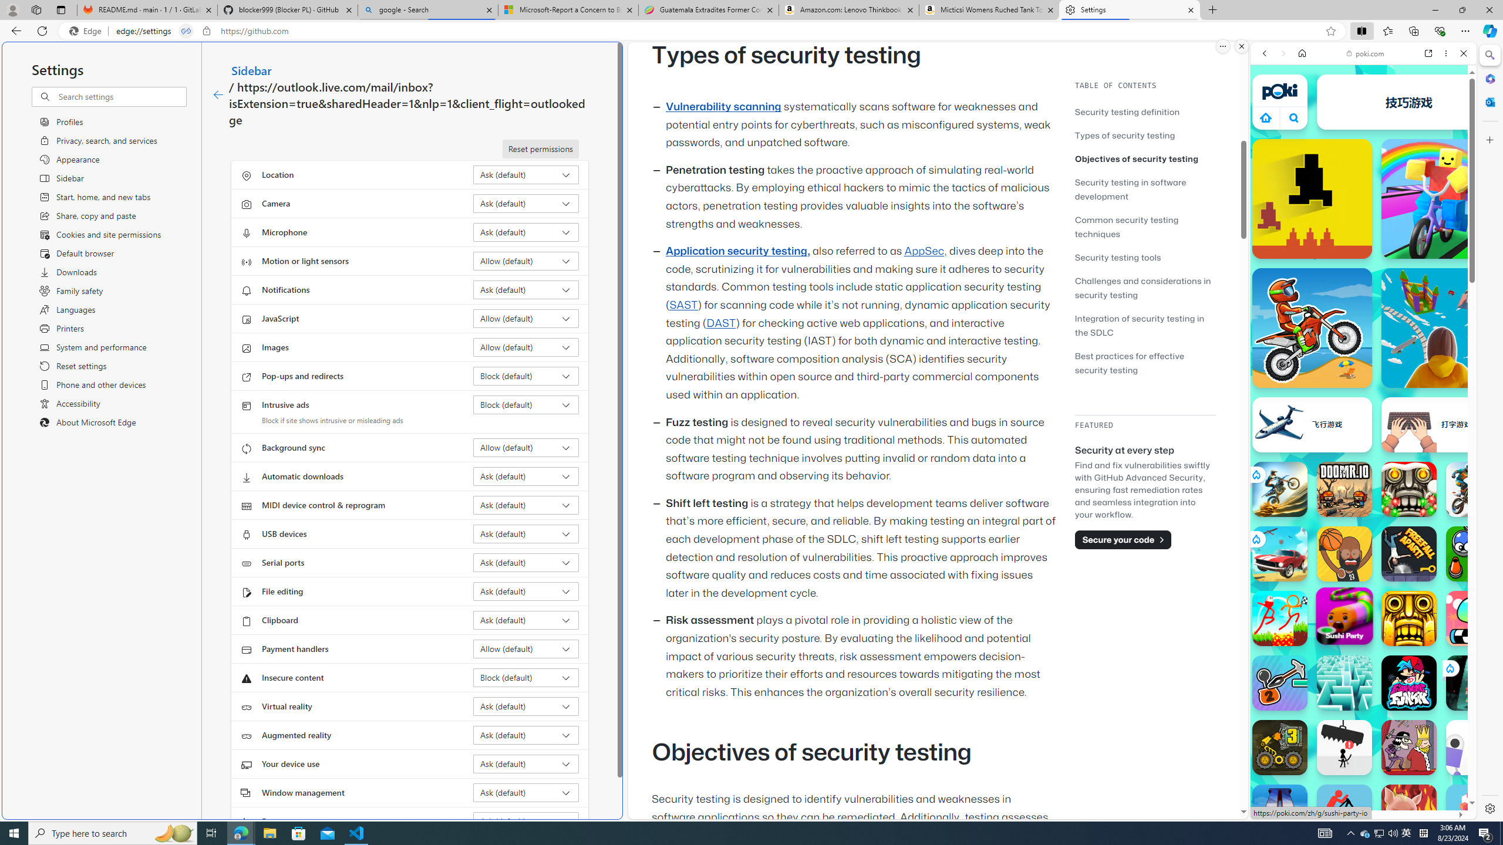  Describe the element at coordinates (1344, 554) in the screenshot. I see `Dunkers 2` at that location.